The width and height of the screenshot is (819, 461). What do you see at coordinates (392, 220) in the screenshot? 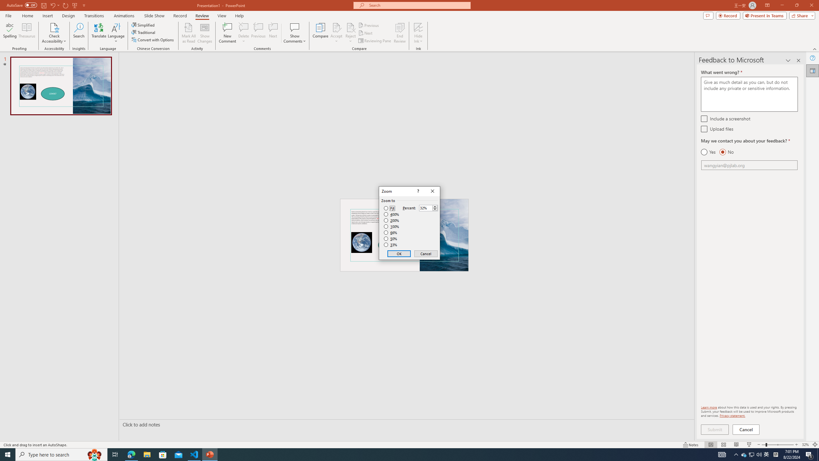
I see `200%` at bounding box center [392, 220].